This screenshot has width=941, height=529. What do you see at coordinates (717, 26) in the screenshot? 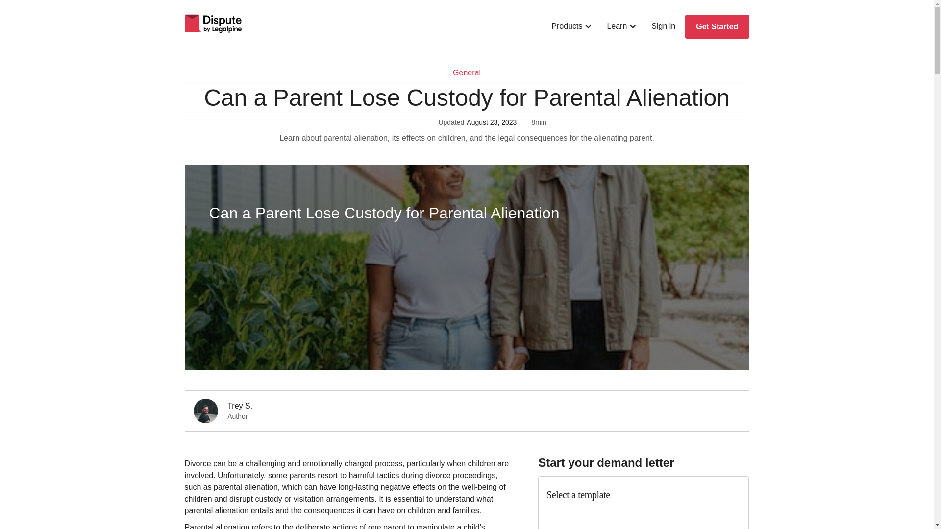
I see `Get Started` at bounding box center [717, 26].